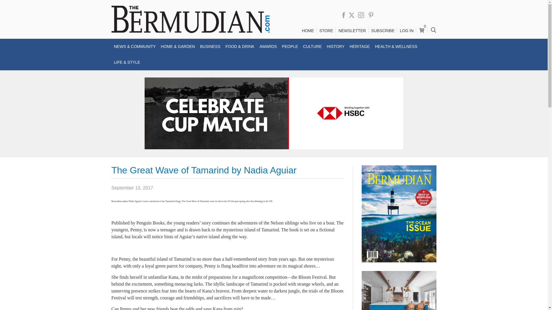  Describe the element at coordinates (308, 31) in the screenshot. I see `HOME` at that location.